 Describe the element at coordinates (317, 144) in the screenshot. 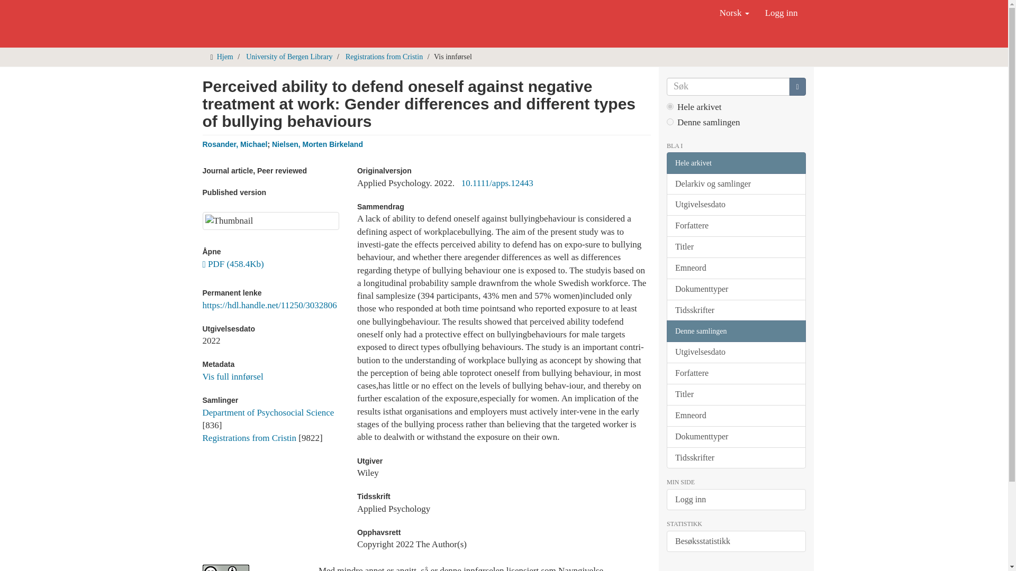

I see `Nielsen, Morten Birkeland` at that location.